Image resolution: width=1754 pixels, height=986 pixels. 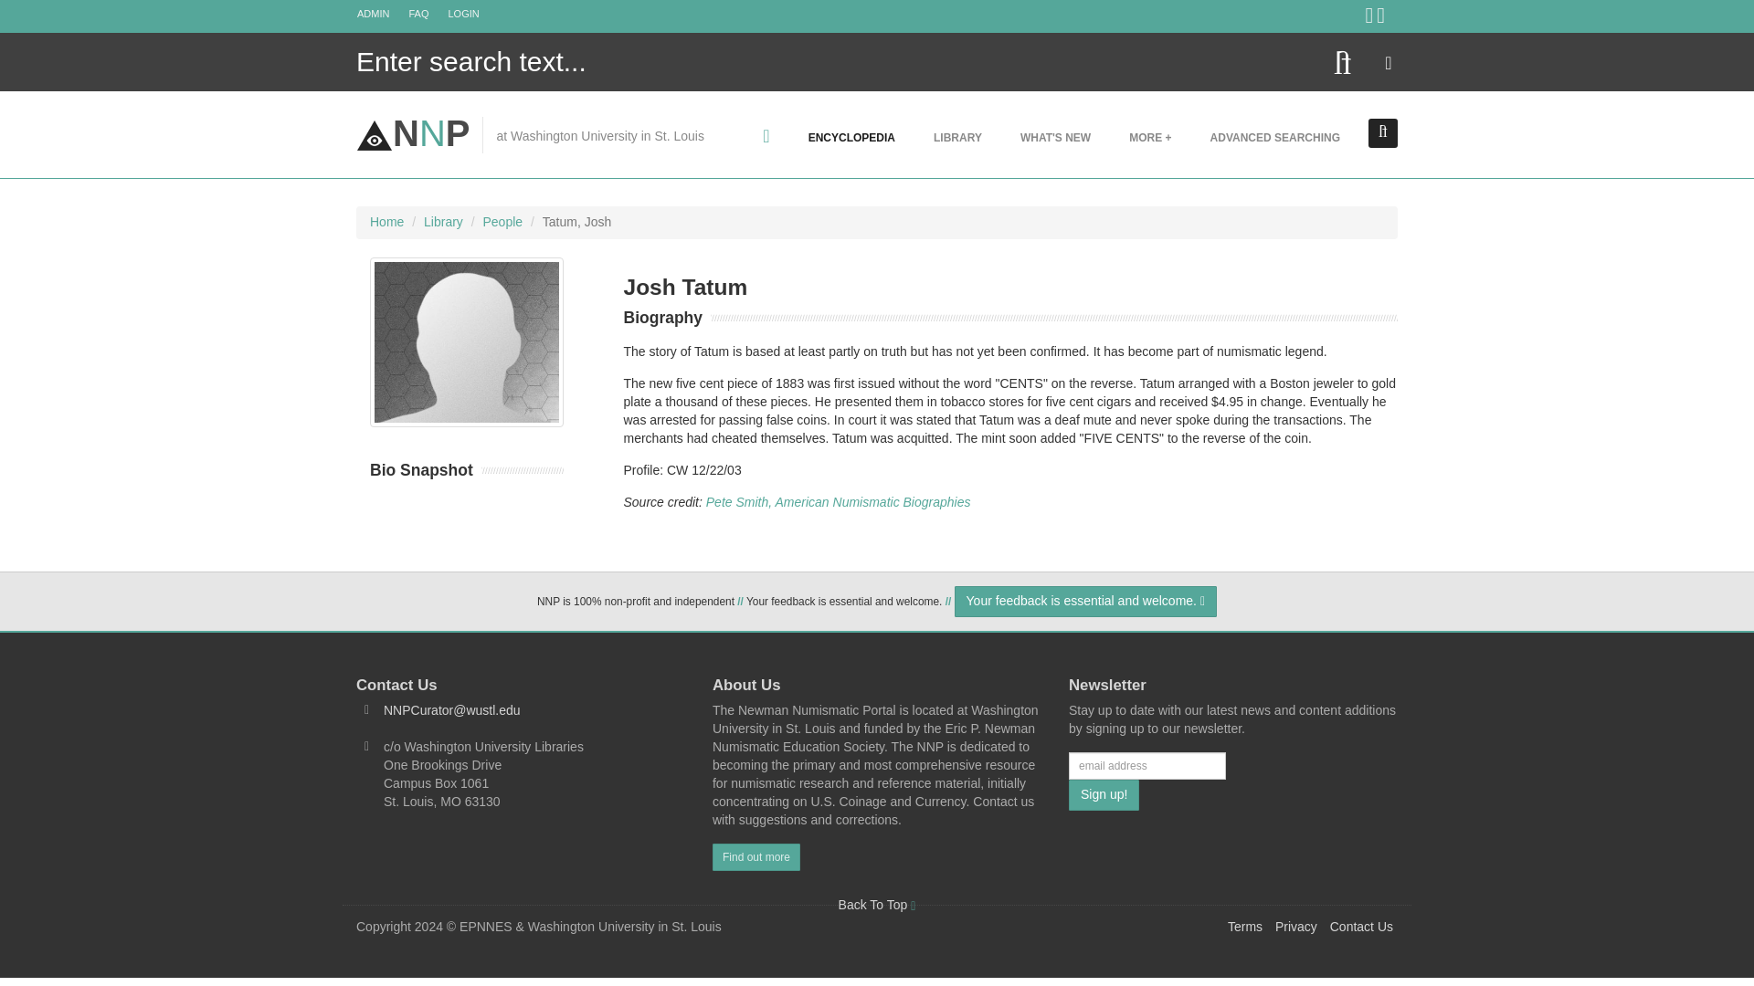 I want to click on ADMIN, so click(x=382, y=14).